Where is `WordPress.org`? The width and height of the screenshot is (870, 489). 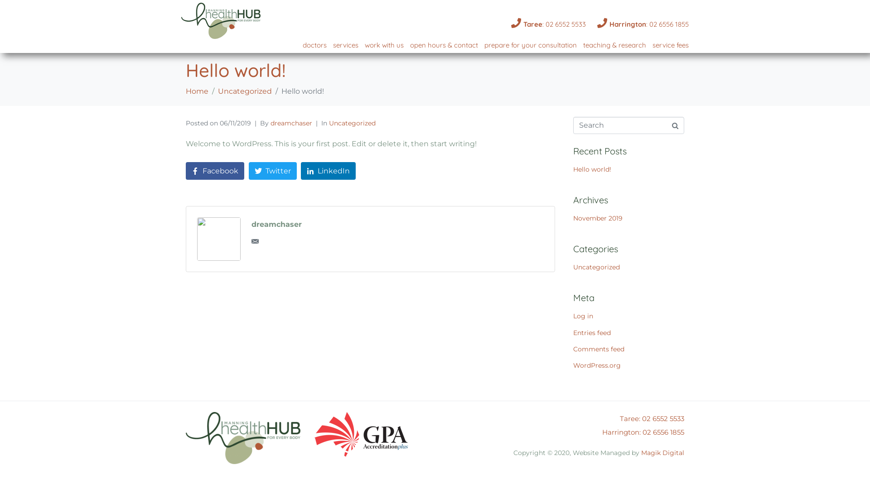 WordPress.org is located at coordinates (597, 365).